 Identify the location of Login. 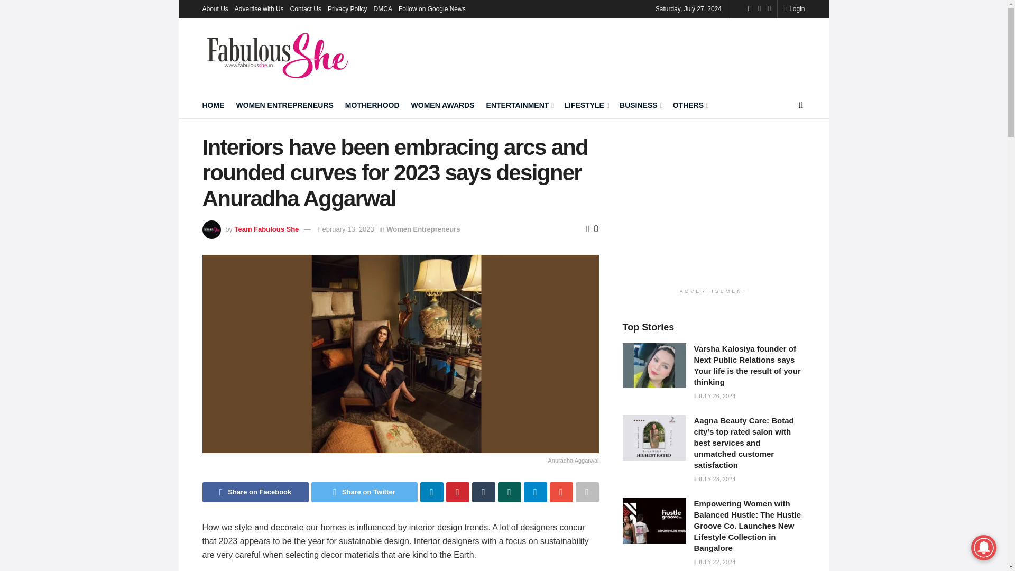
(794, 8).